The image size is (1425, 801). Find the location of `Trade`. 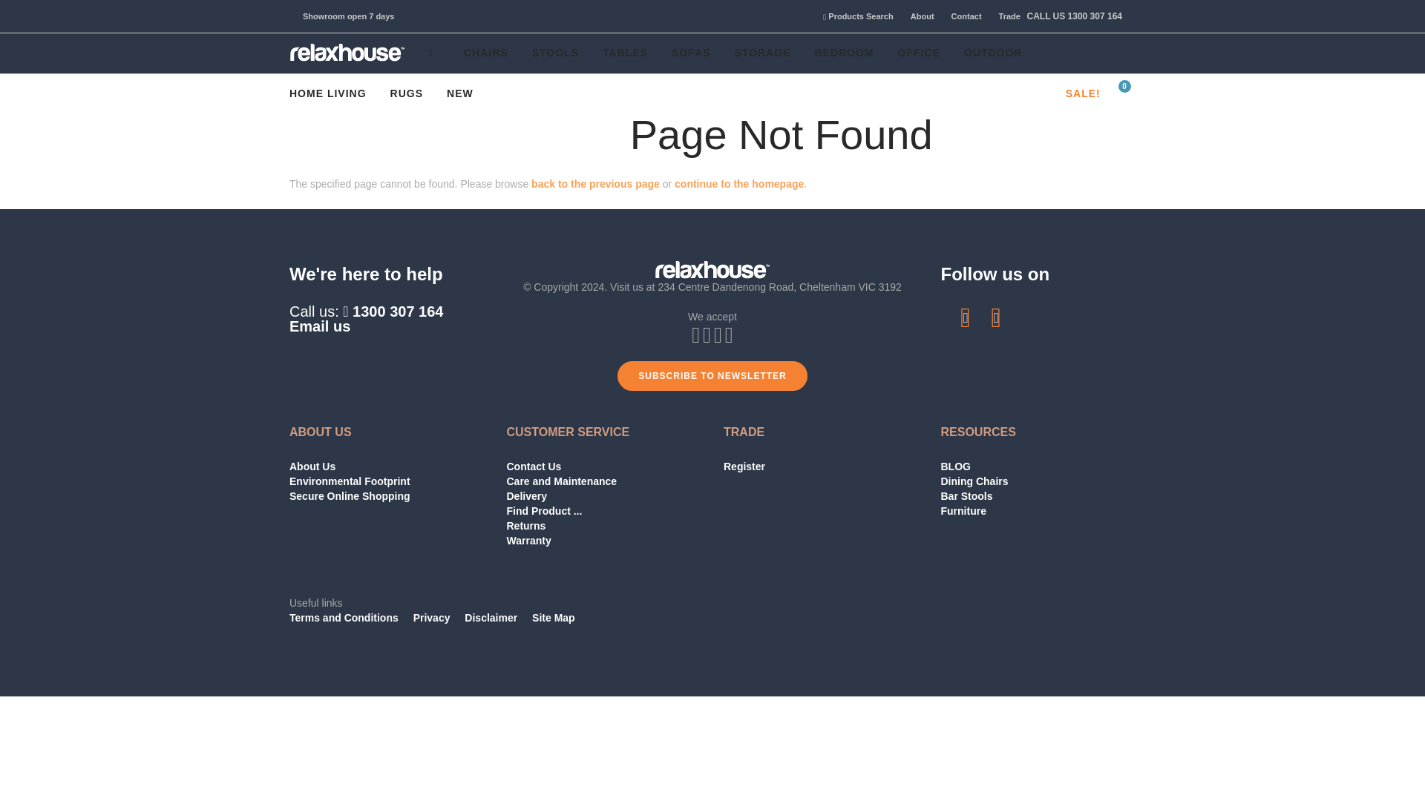

Trade is located at coordinates (1002, 16).